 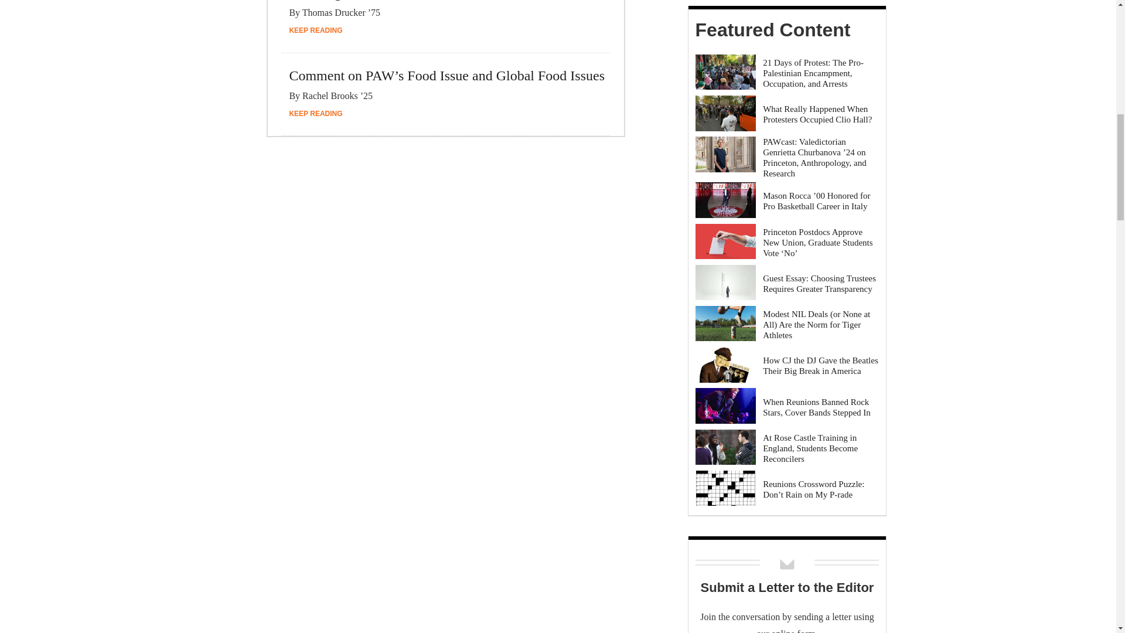 What do you see at coordinates (315, 113) in the screenshot?
I see `KEEP READING` at bounding box center [315, 113].